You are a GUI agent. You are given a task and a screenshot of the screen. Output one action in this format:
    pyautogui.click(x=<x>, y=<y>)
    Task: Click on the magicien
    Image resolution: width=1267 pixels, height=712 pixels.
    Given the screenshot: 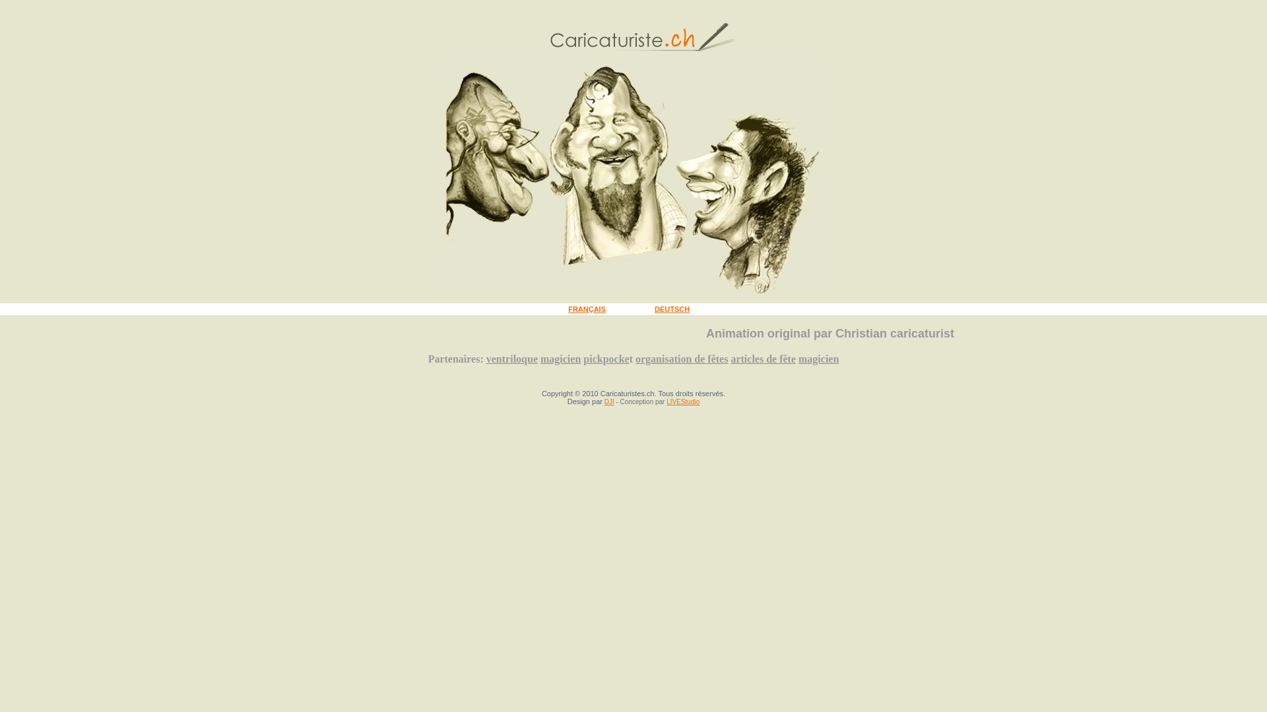 What is the action you would take?
    pyautogui.click(x=561, y=359)
    